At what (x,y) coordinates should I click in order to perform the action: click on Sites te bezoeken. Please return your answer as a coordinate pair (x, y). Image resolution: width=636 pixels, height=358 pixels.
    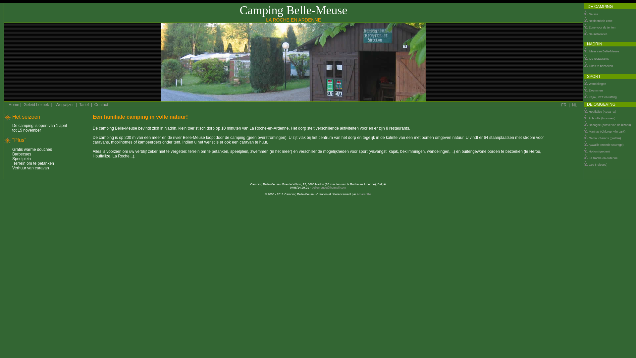
    Looking at the image, I should click on (598, 65).